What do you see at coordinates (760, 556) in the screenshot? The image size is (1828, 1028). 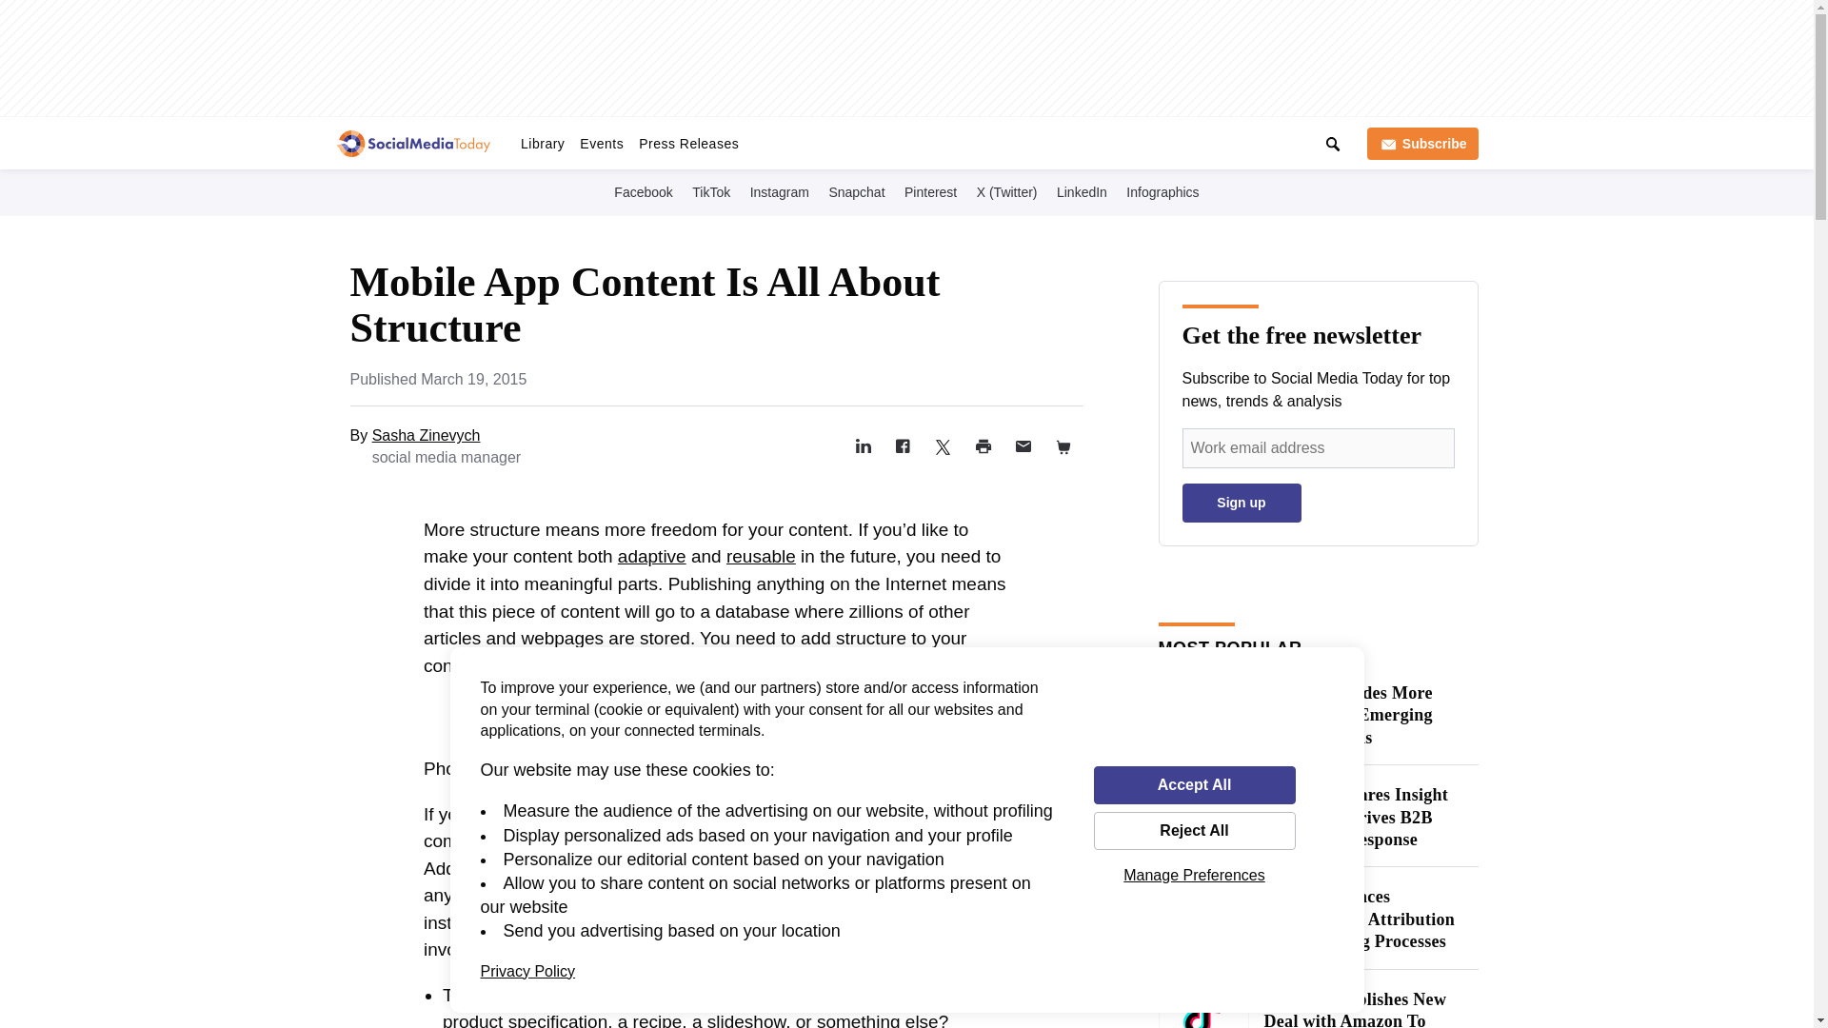 I see `reusable` at bounding box center [760, 556].